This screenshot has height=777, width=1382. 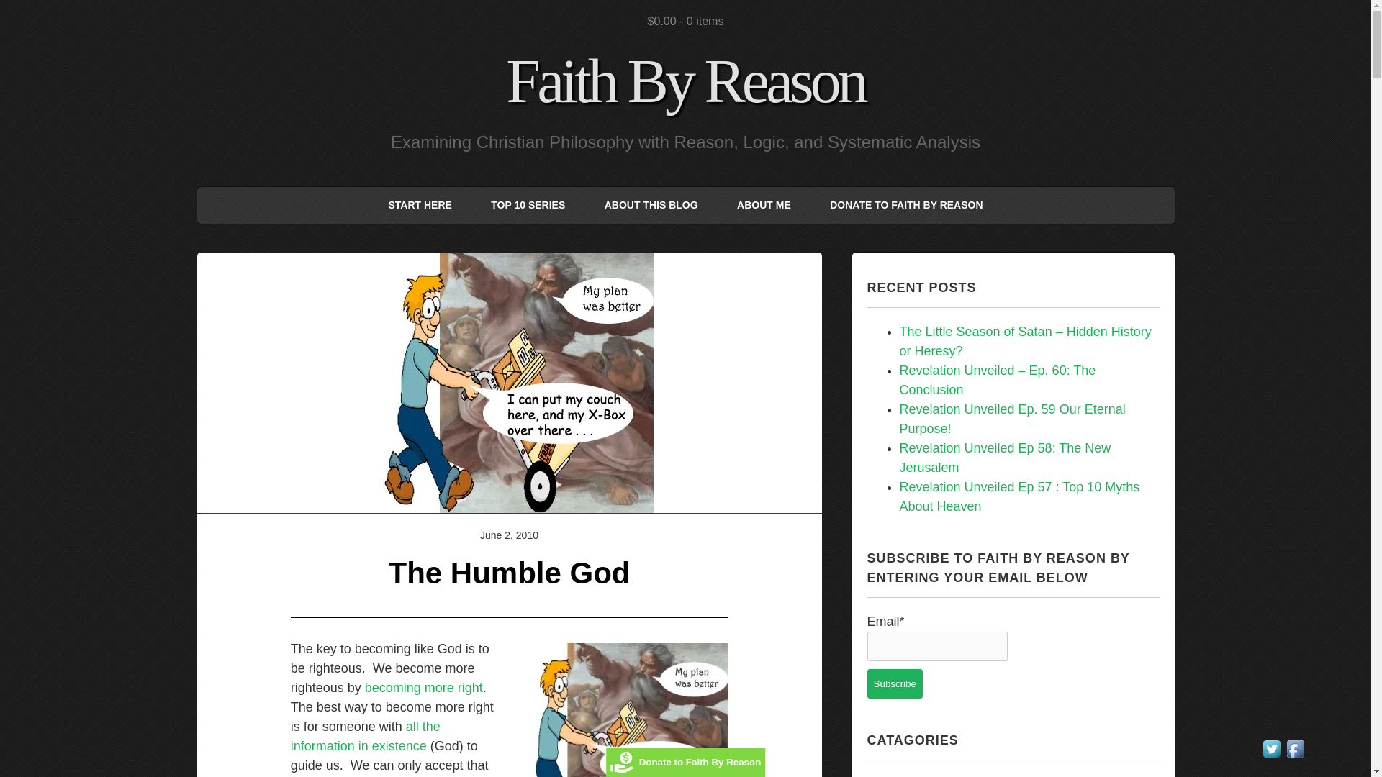 What do you see at coordinates (651, 206) in the screenshot?
I see `ABOUT THIS BLOG` at bounding box center [651, 206].